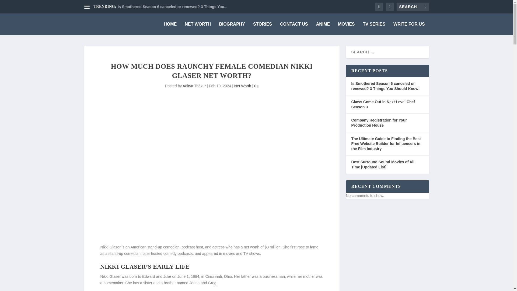  What do you see at coordinates (374, 29) in the screenshot?
I see `TV SERIES` at bounding box center [374, 29].